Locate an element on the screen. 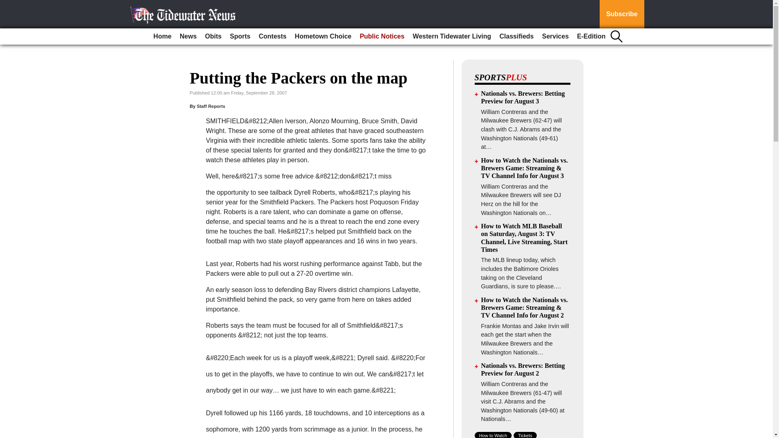  Home is located at coordinates (162, 36).